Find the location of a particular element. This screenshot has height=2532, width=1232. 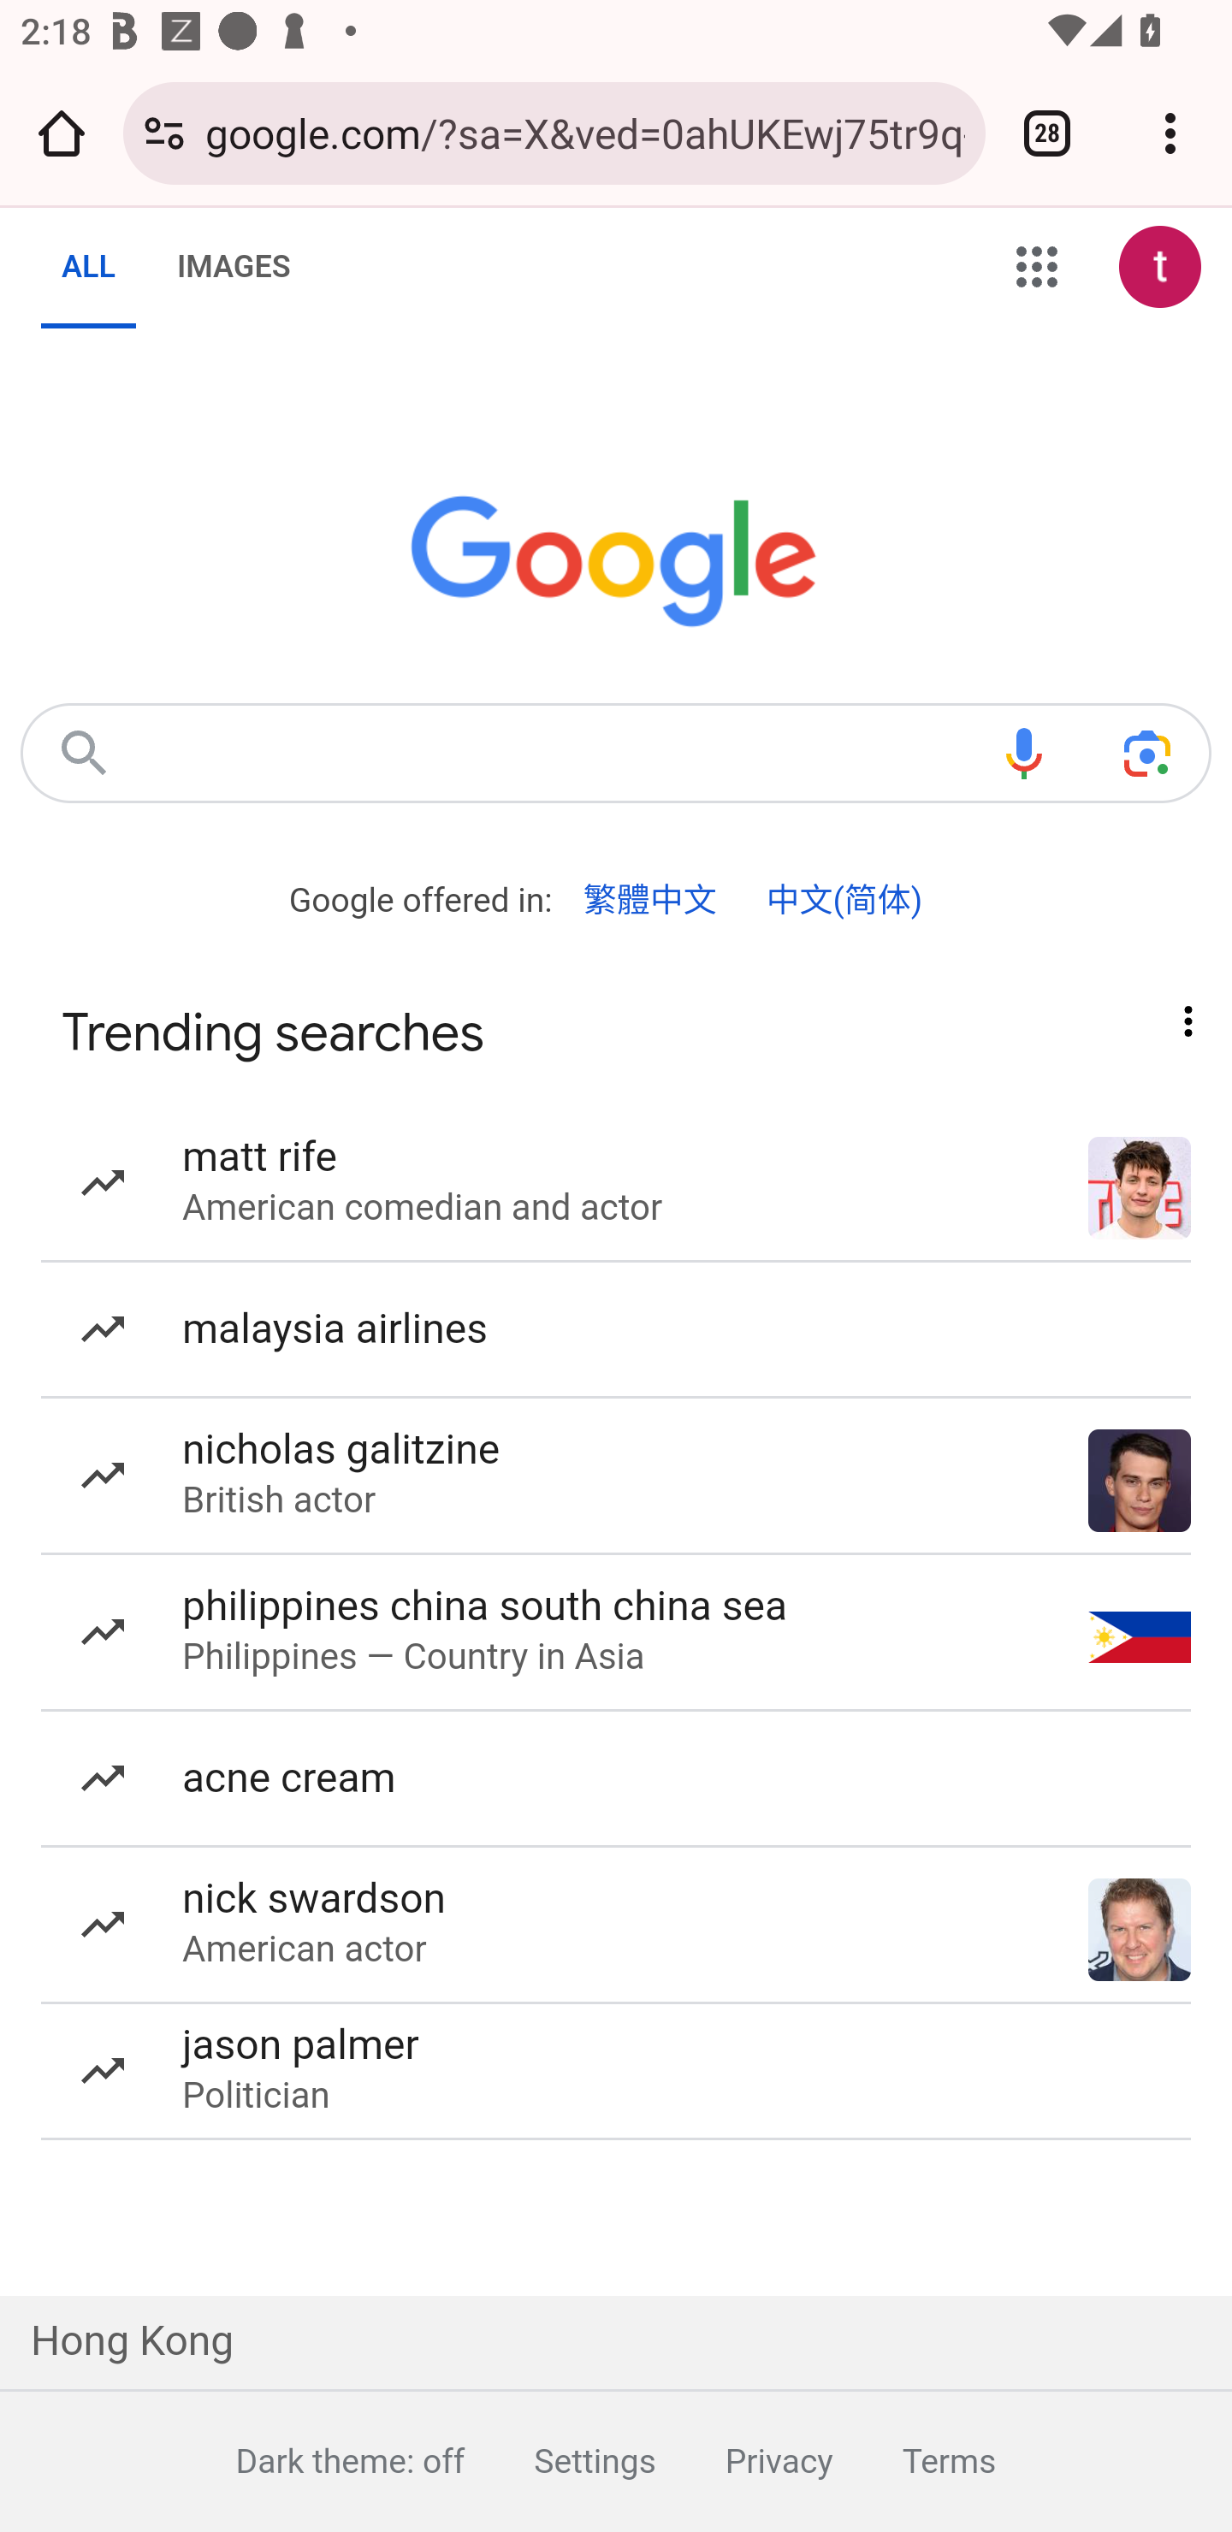

Settings is located at coordinates (560, 2460).